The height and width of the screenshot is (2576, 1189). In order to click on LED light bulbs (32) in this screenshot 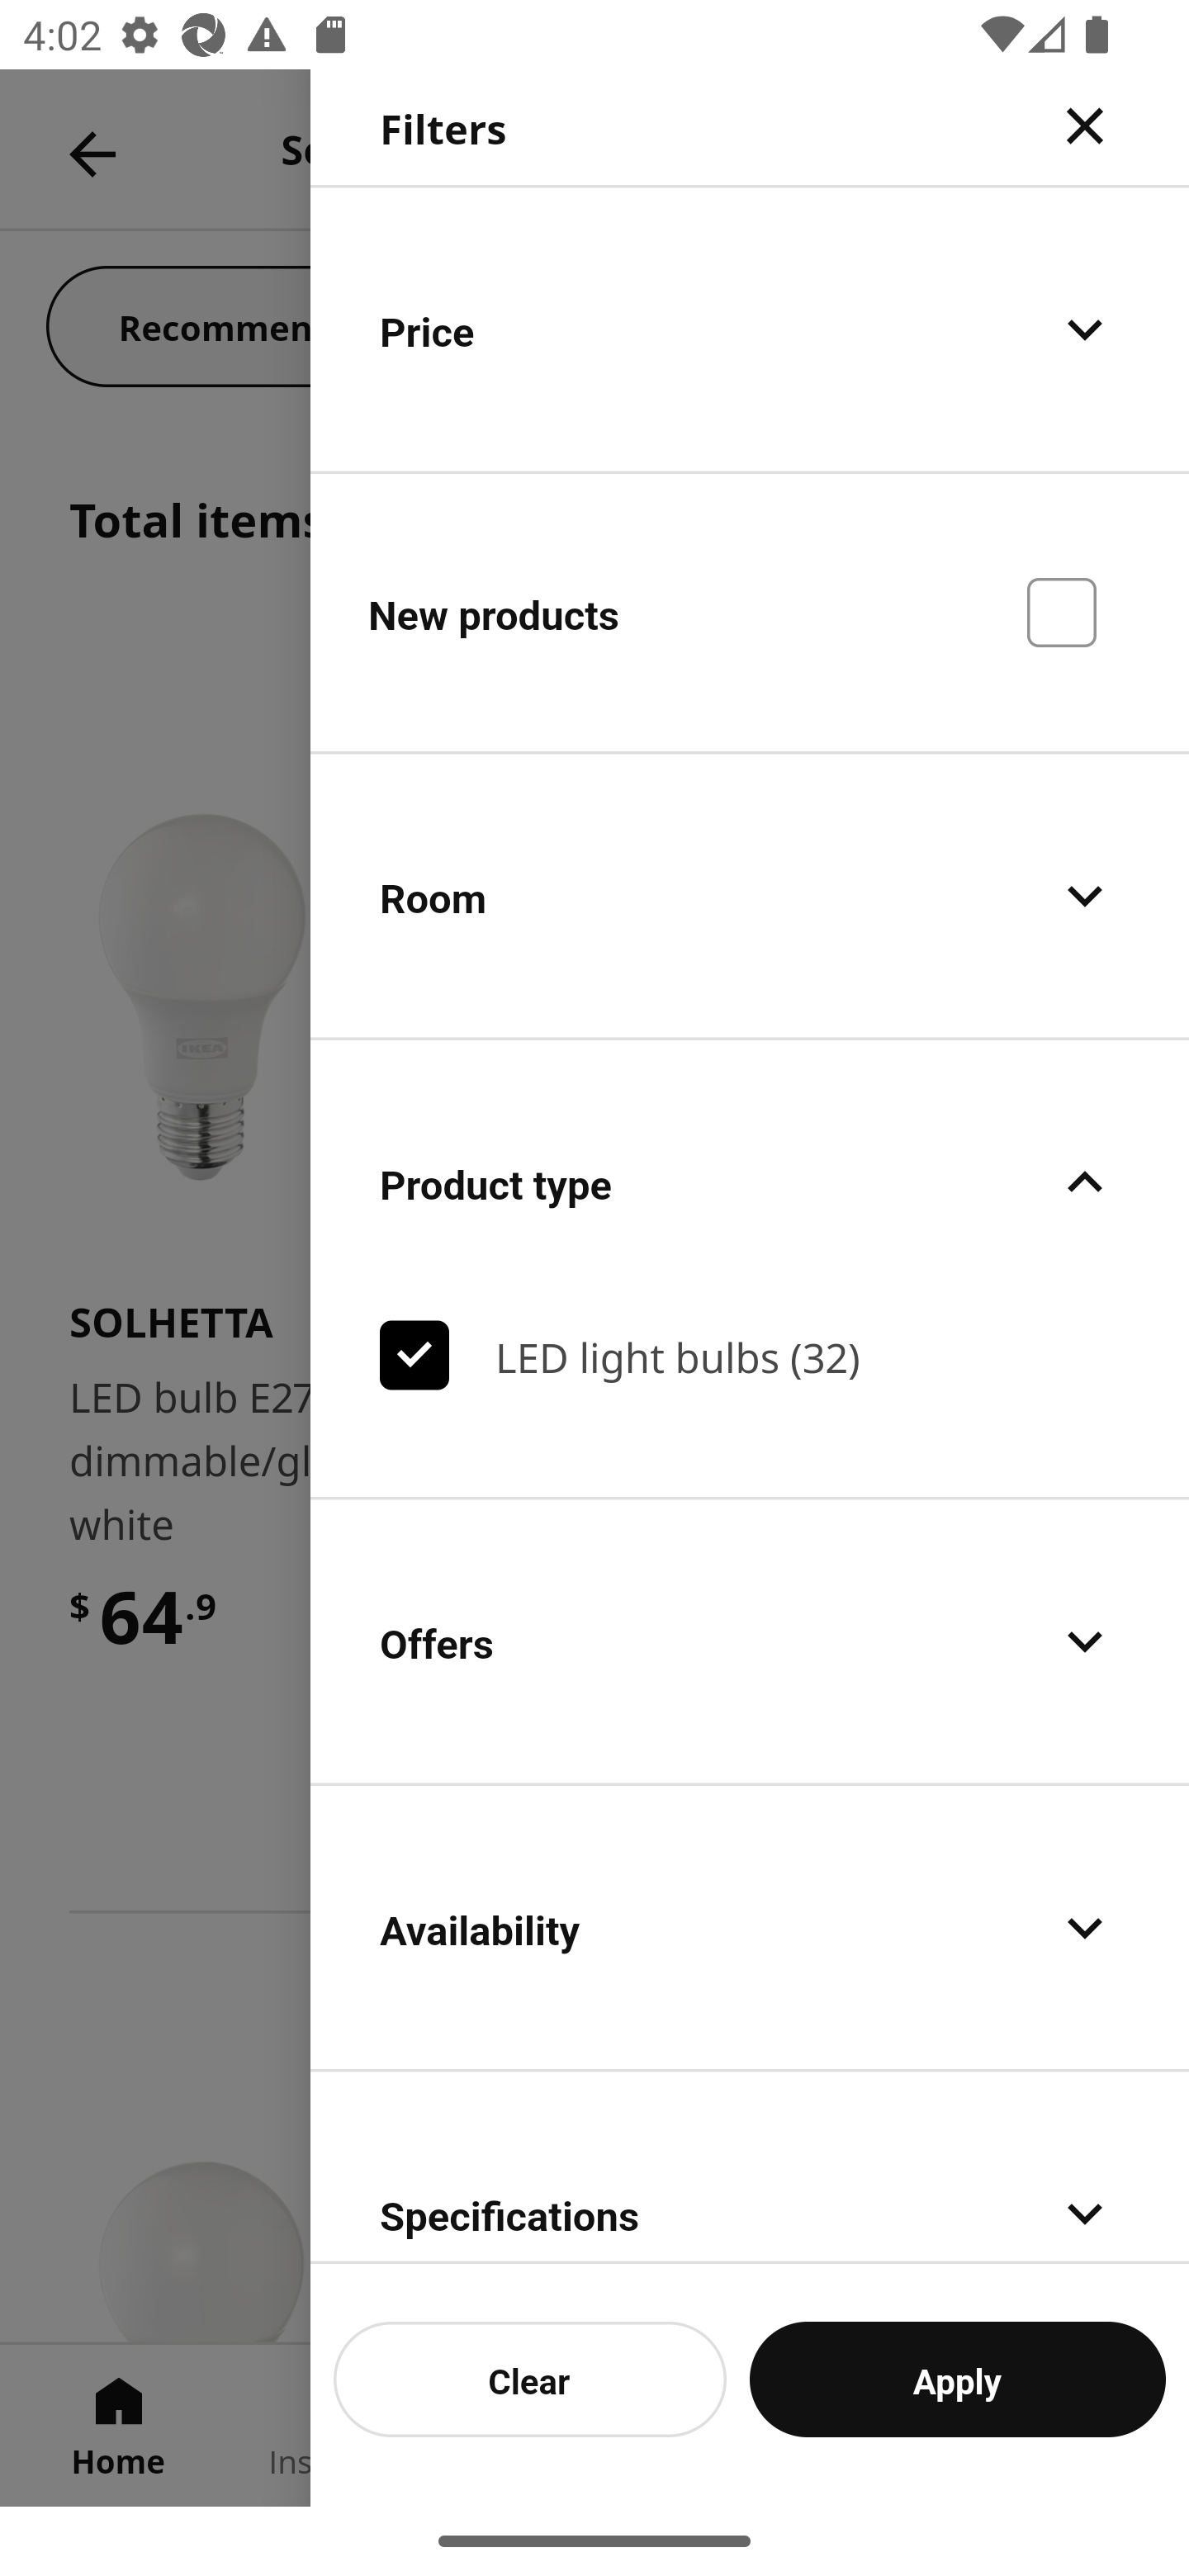, I will do `click(750, 1356)`.